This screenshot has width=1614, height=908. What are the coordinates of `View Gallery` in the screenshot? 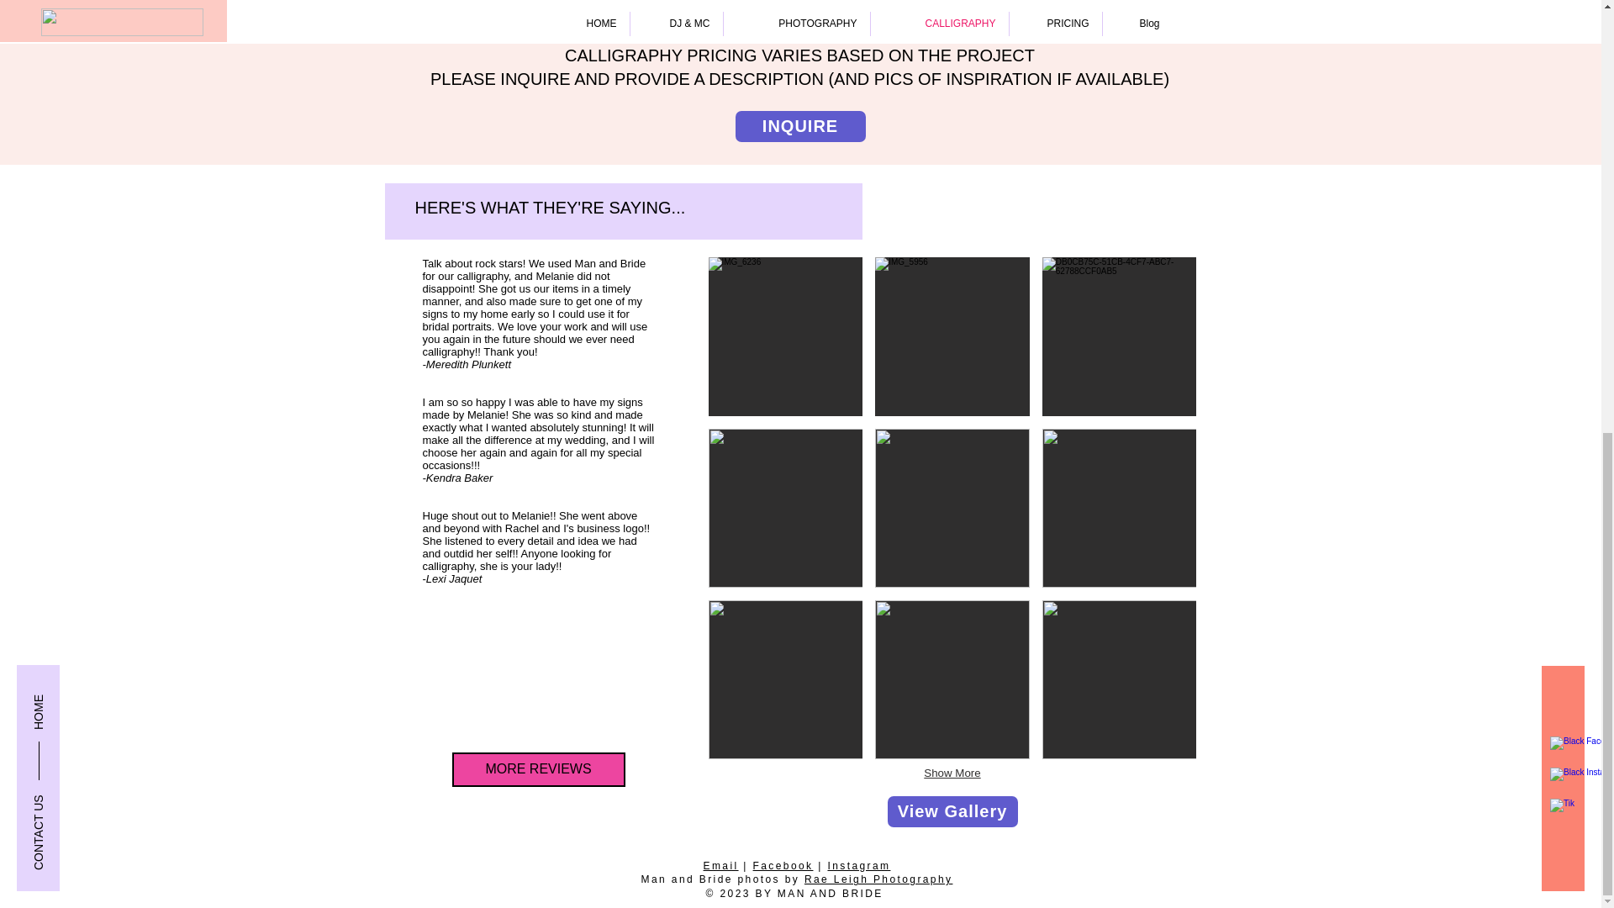 It's located at (953, 811).